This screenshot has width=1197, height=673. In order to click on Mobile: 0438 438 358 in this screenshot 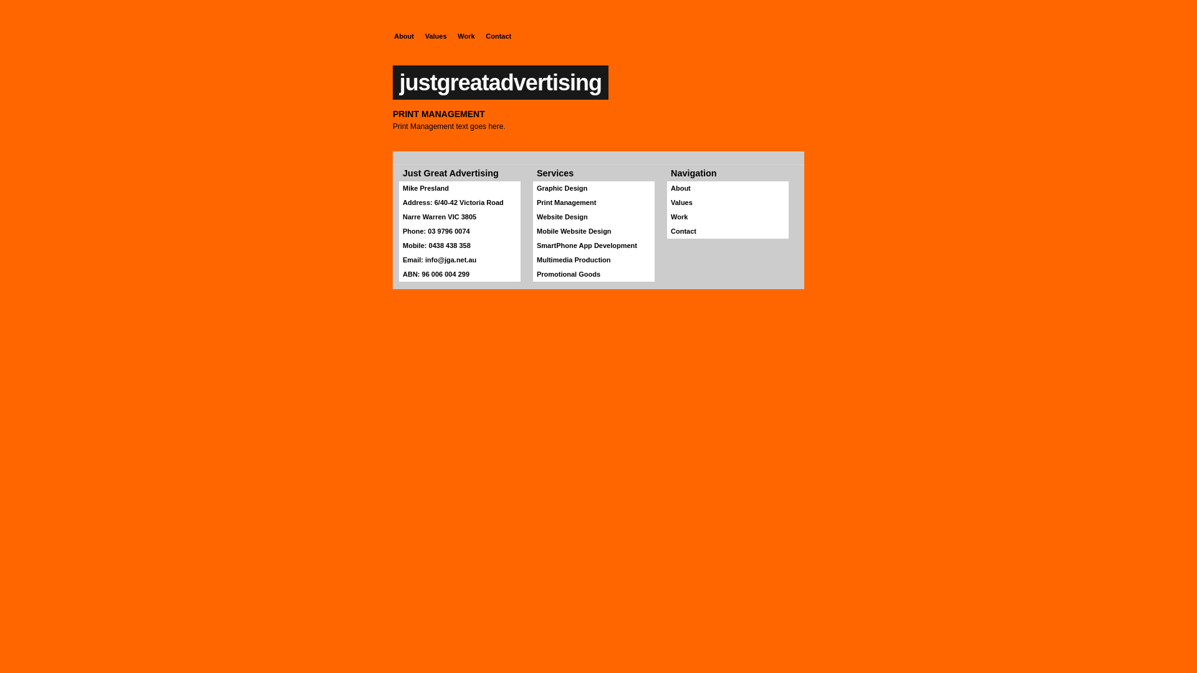, I will do `click(460, 246)`.